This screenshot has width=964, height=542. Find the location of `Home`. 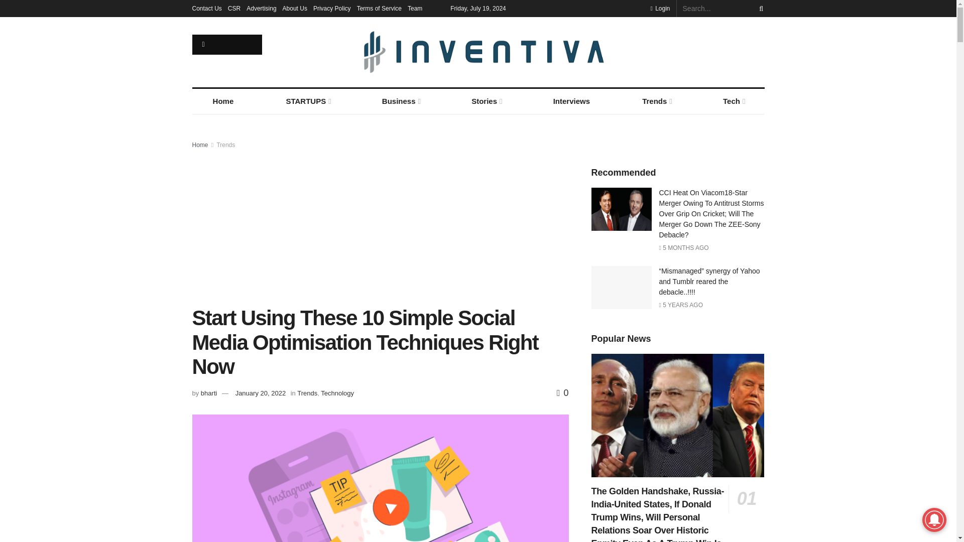

Home is located at coordinates (223, 101).